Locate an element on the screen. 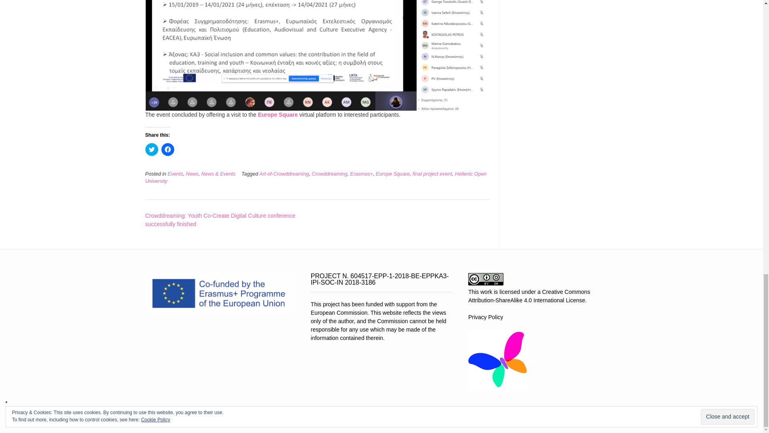 Image resolution: width=769 pixels, height=433 pixels. Crowddreaming is located at coordinates (329, 174).